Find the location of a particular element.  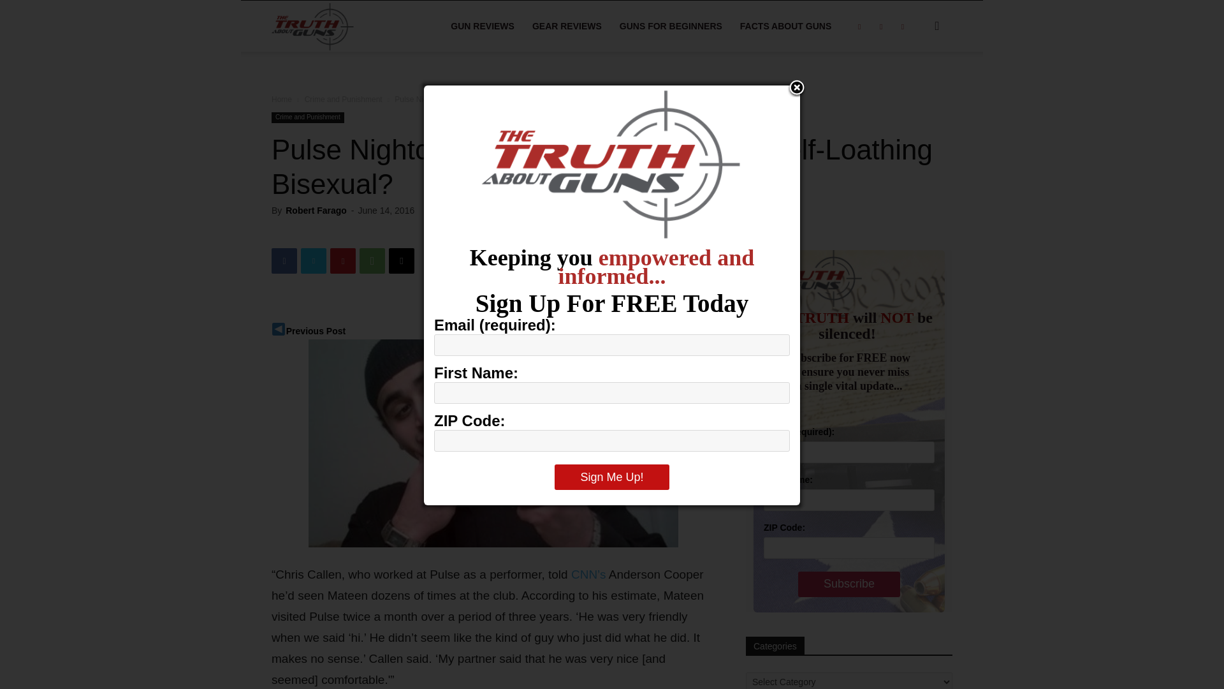

Crime and Punishment is located at coordinates (343, 100).